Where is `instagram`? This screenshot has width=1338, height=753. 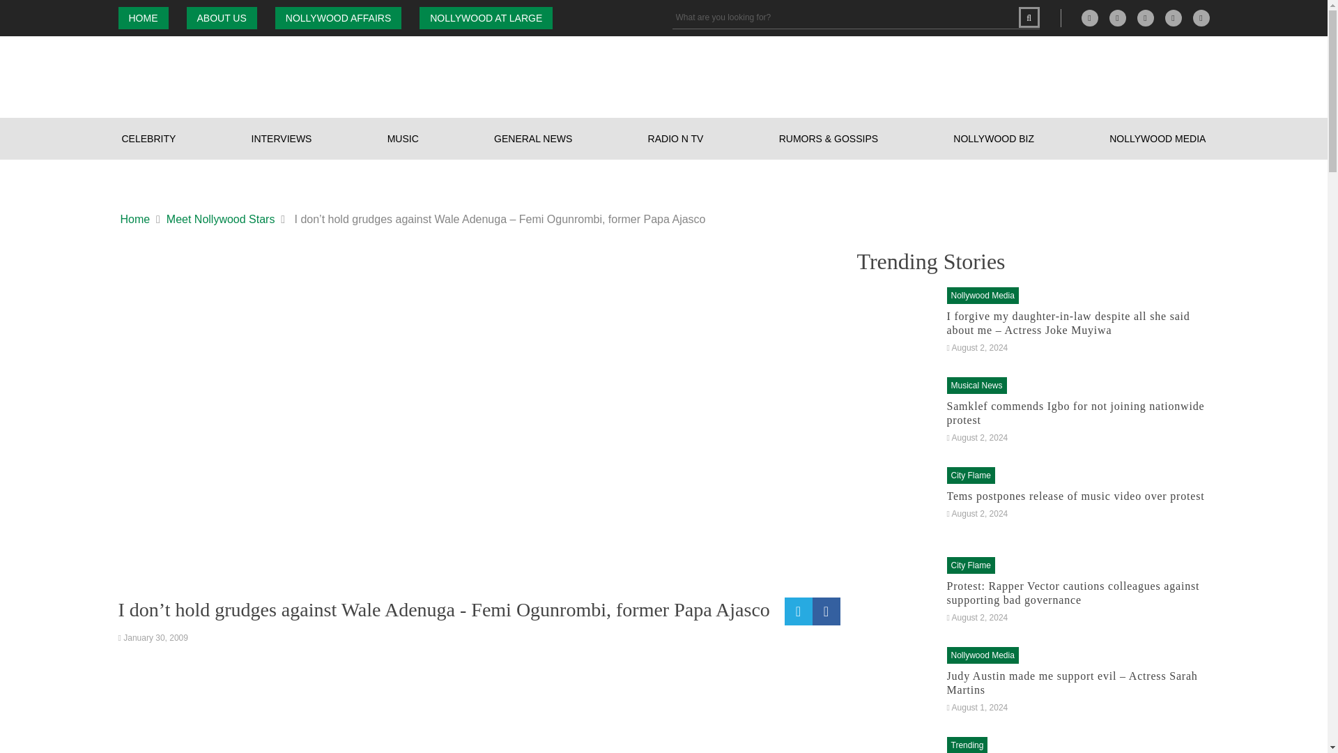
instagram is located at coordinates (1146, 18).